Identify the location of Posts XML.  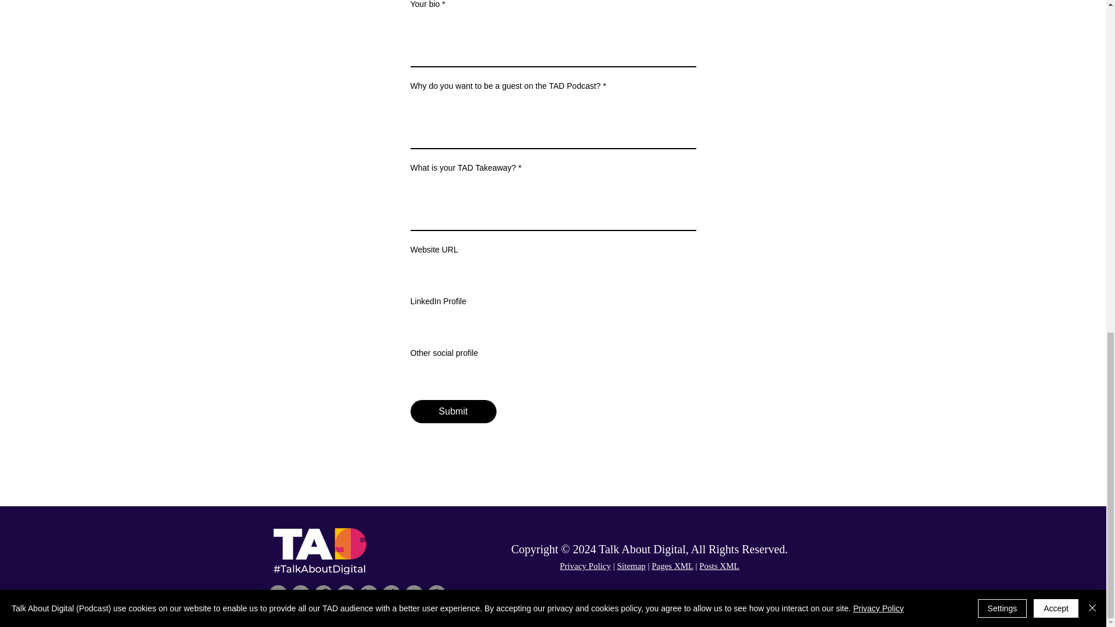
(719, 565).